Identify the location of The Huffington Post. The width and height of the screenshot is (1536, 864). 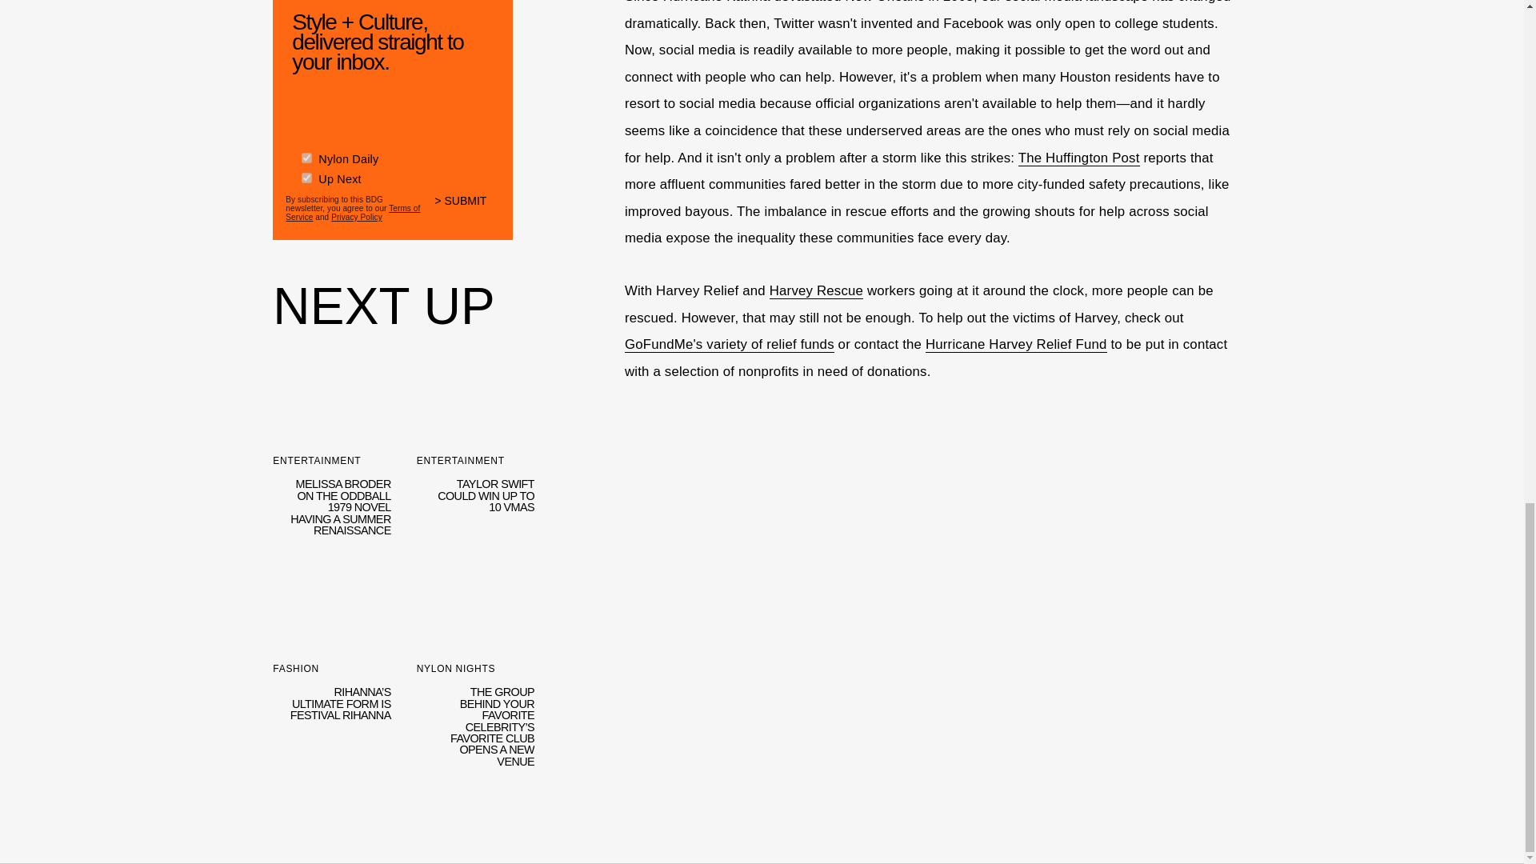
(1078, 158).